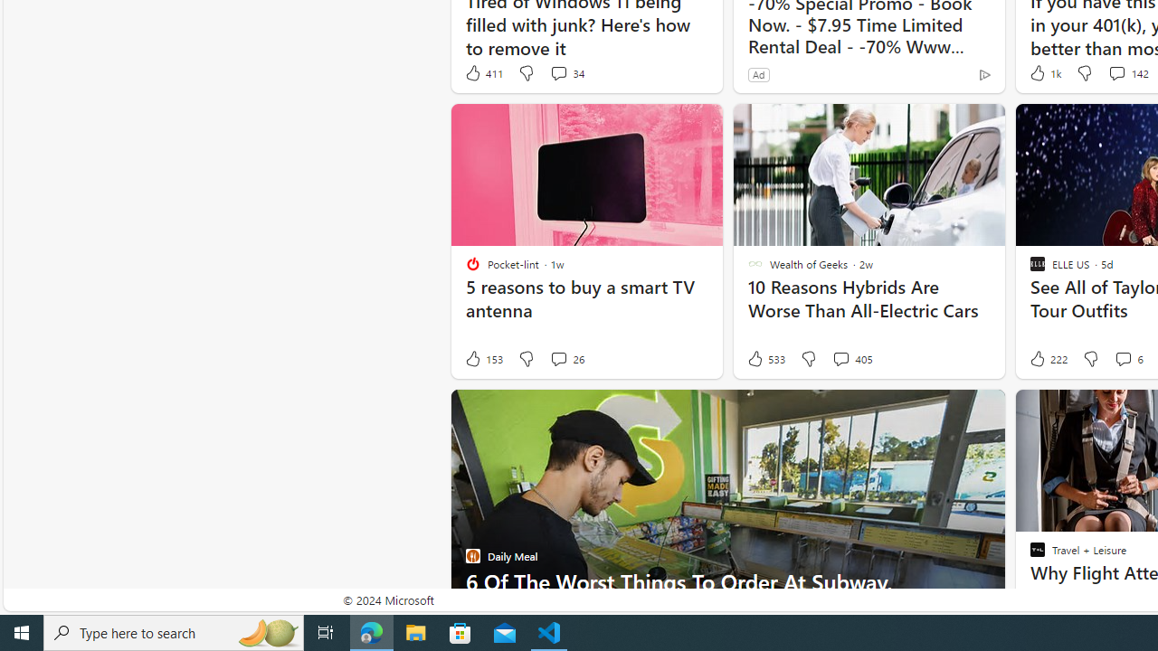  I want to click on View comments 6 Comment, so click(1128, 359).